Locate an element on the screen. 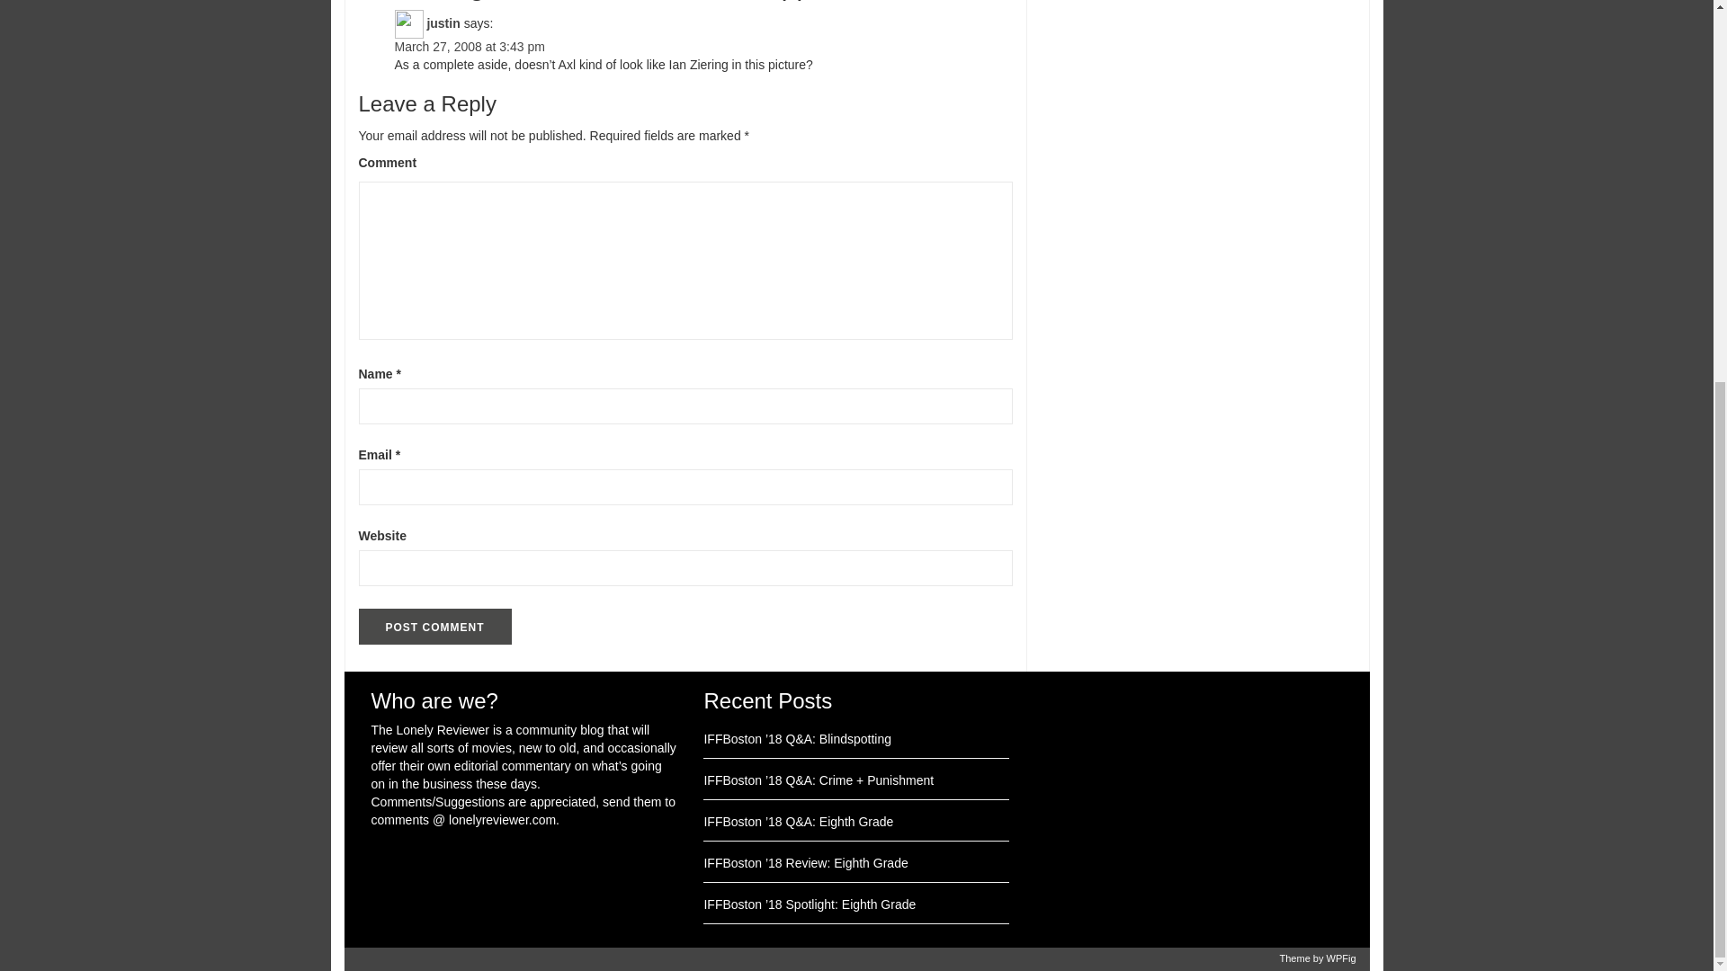 The height and width of the screenshot is (971, 1727). Post Comment is located at coordinates (434, 627).